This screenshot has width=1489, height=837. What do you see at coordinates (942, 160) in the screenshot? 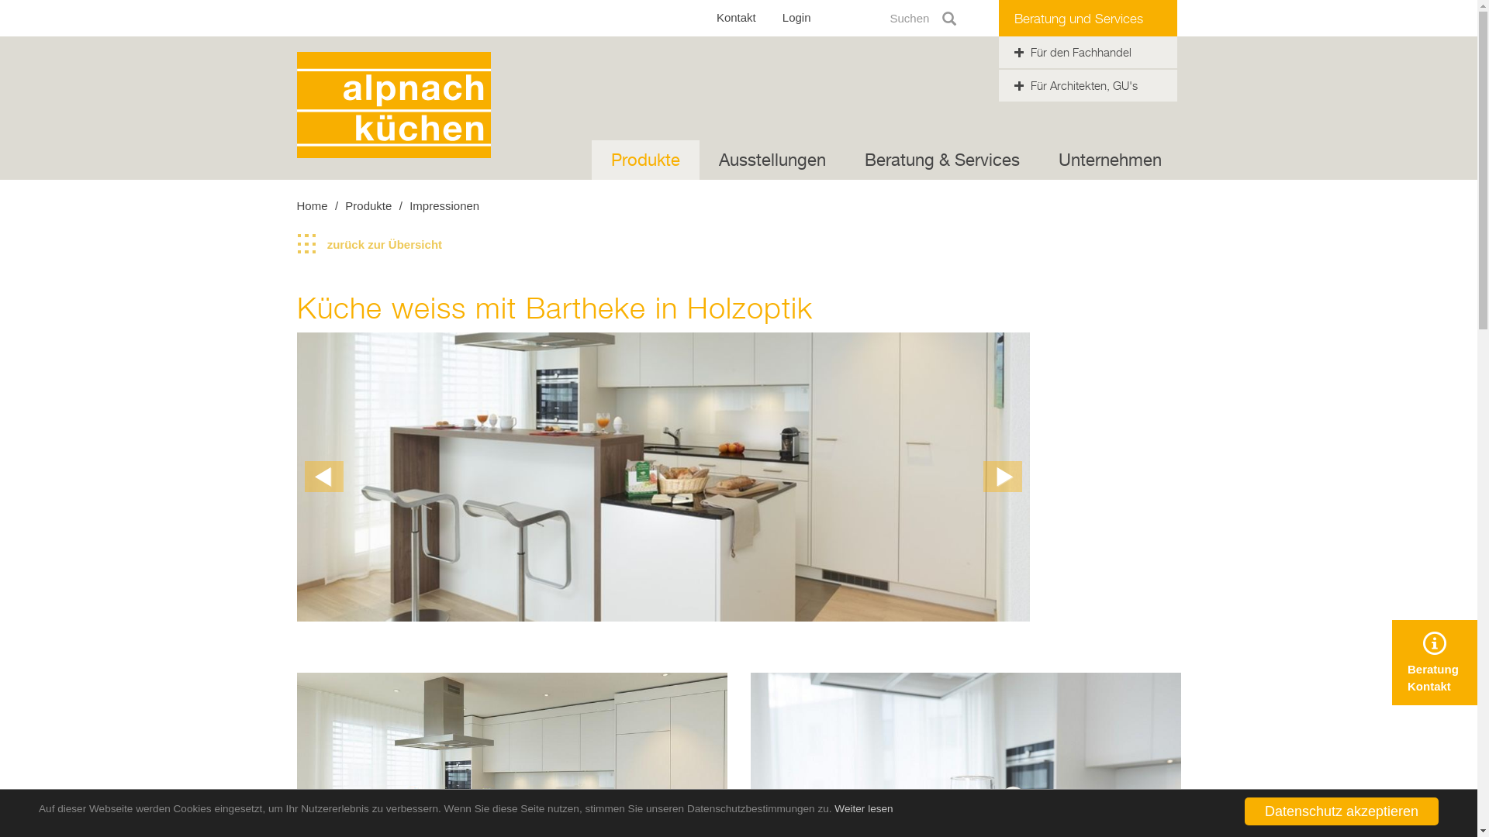
I see `Beratung & Services` at bounding box center [942, 160].